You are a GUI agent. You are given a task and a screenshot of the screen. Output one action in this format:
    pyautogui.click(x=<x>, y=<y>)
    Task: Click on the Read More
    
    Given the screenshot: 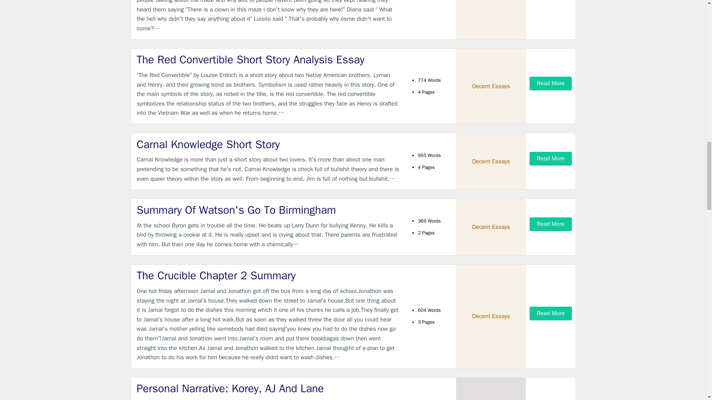 What is the action you would take?
    pyautogui.click(x=550, y=159)
    